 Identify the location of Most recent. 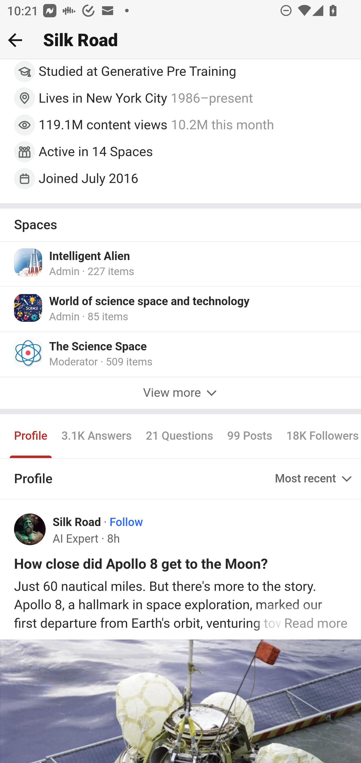
(314, 479).